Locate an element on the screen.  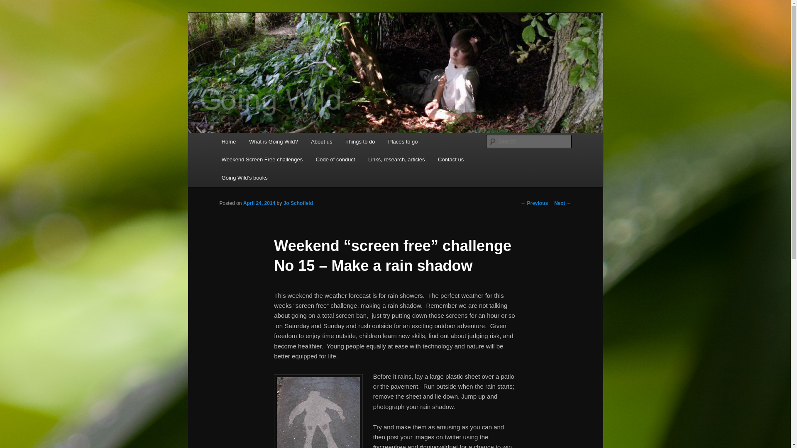
Things to do is located at coordinates (360, 141).